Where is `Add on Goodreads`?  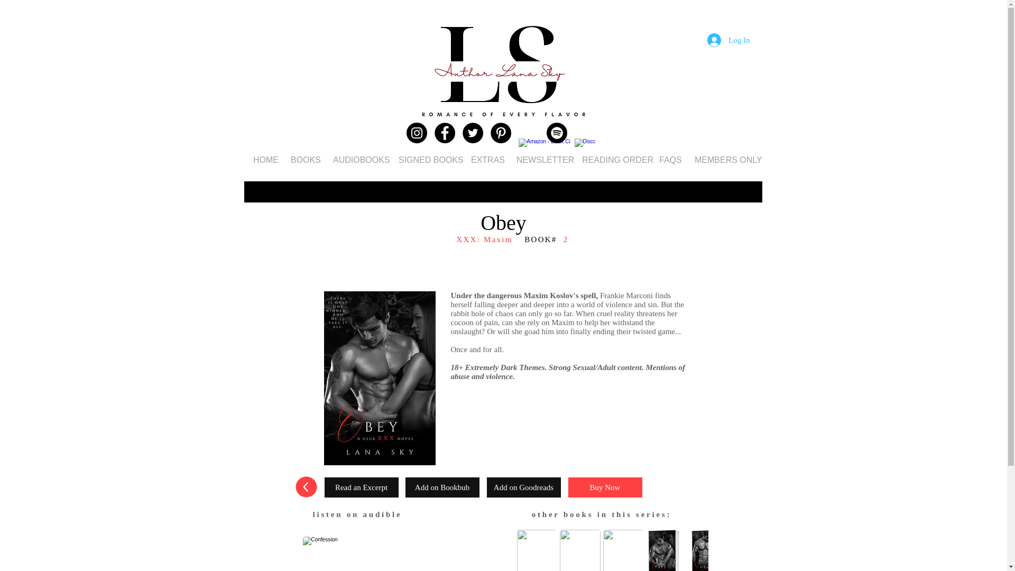 Add on Goodreads is located at coordinates (523, 487).